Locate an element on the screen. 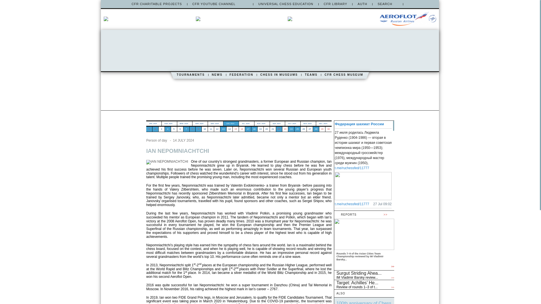  CFR CHESS MUSEUM is located at coordinates (344, 75).